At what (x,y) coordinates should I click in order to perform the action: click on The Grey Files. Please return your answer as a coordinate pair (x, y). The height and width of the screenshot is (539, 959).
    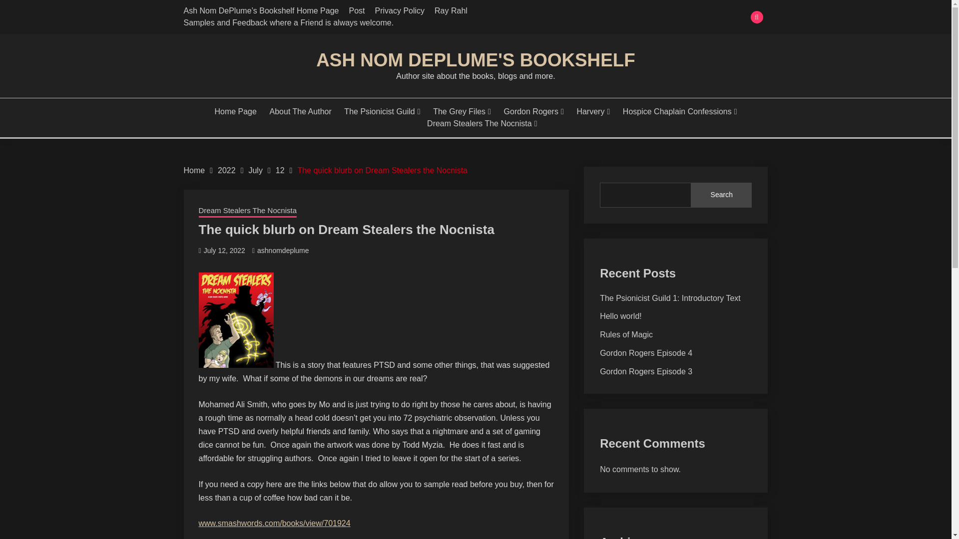
    Looking at the image, I should click on (462, 112).